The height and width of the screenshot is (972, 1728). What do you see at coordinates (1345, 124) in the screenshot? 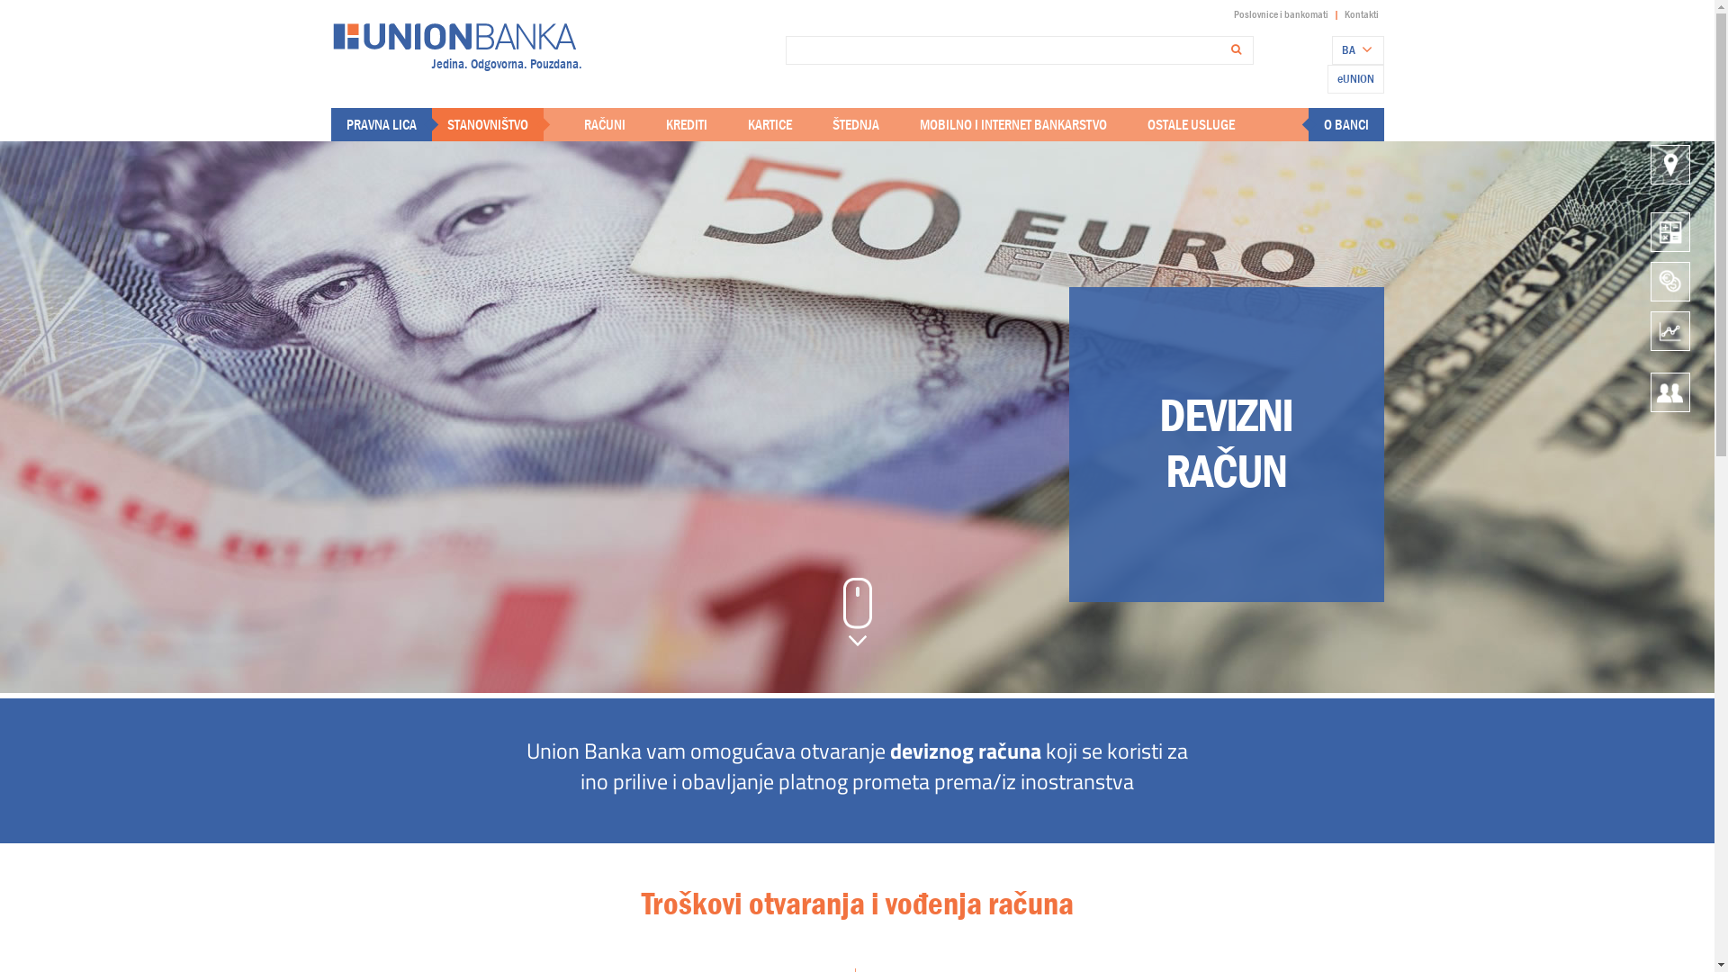
I see `O BANCI` at bounding box center [1345, 124].